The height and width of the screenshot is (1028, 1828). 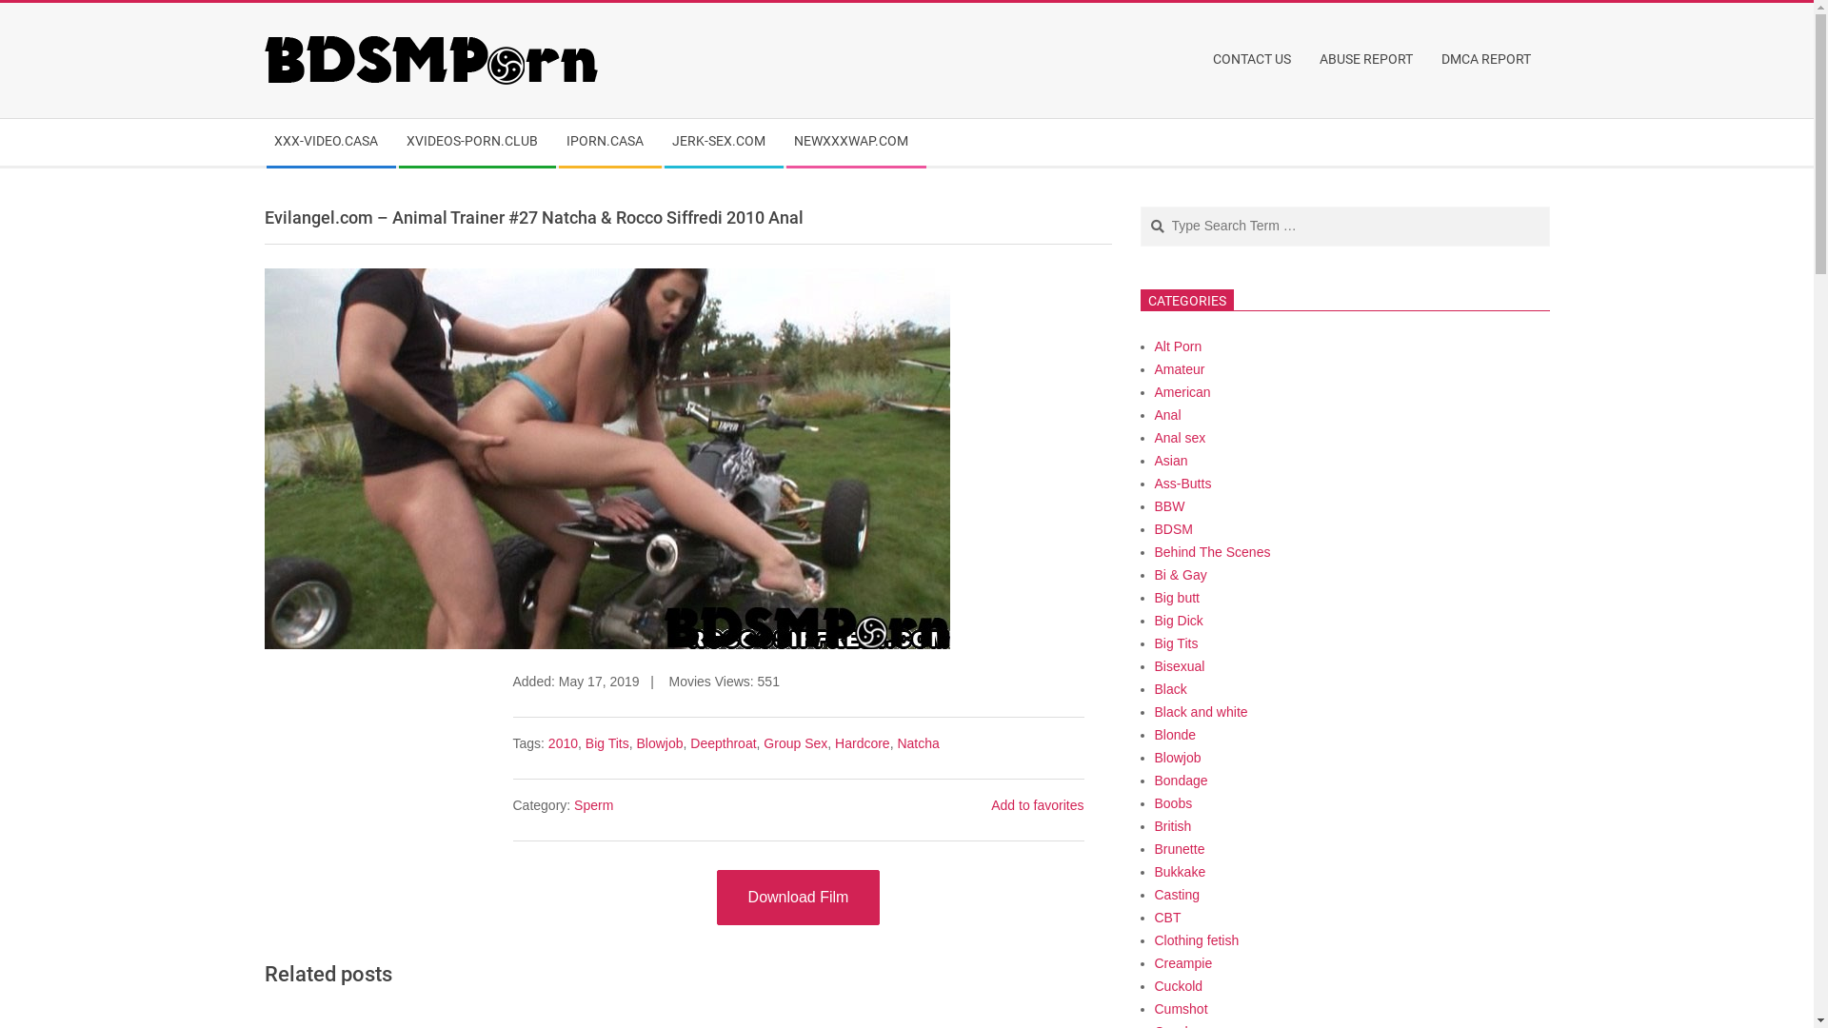 What do you see at coordinates (796, 743) in the screenshot?
I see `Group Sex` at bounding box center [796, 743].